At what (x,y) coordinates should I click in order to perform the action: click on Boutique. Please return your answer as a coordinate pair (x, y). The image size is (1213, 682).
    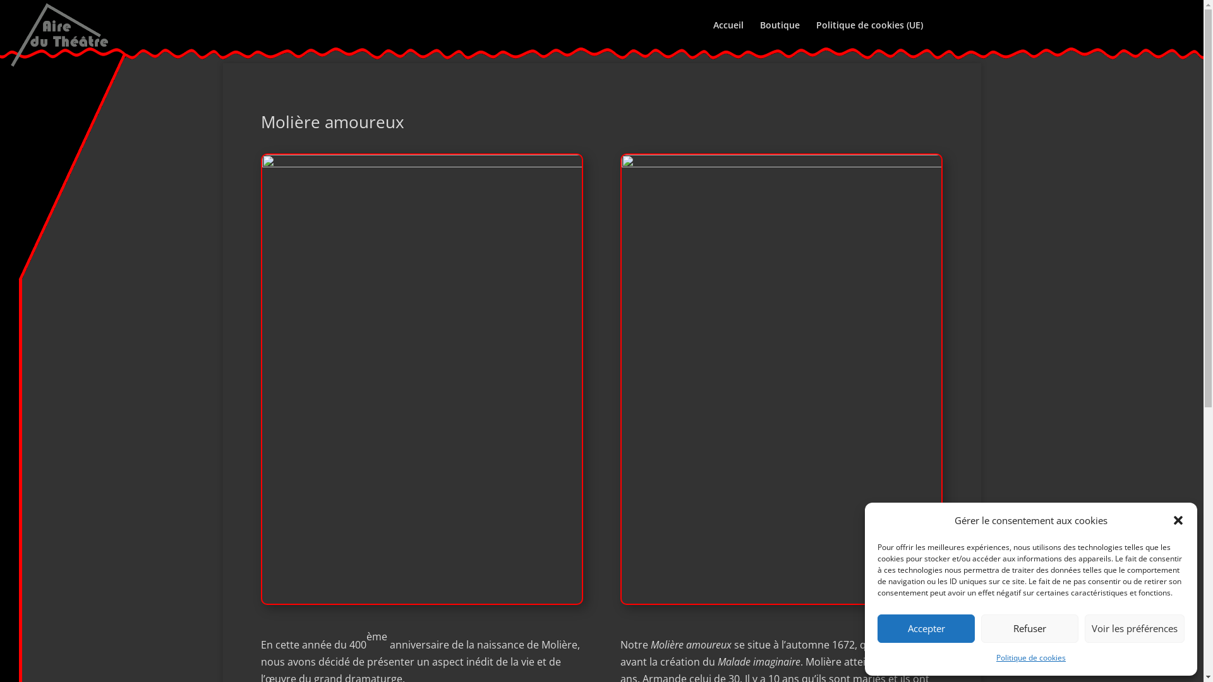
    Looking at the image, I should click on (780, 35).